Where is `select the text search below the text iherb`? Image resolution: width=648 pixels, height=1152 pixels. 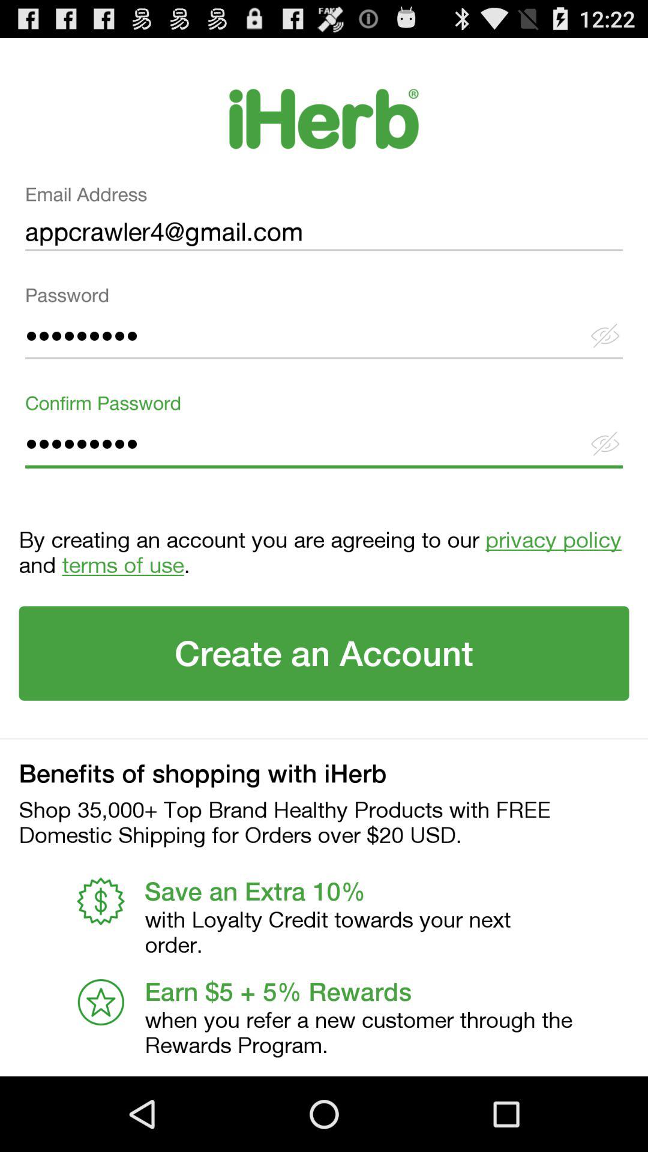 select the text search below the text iherb is located at coordinates (324, 222).